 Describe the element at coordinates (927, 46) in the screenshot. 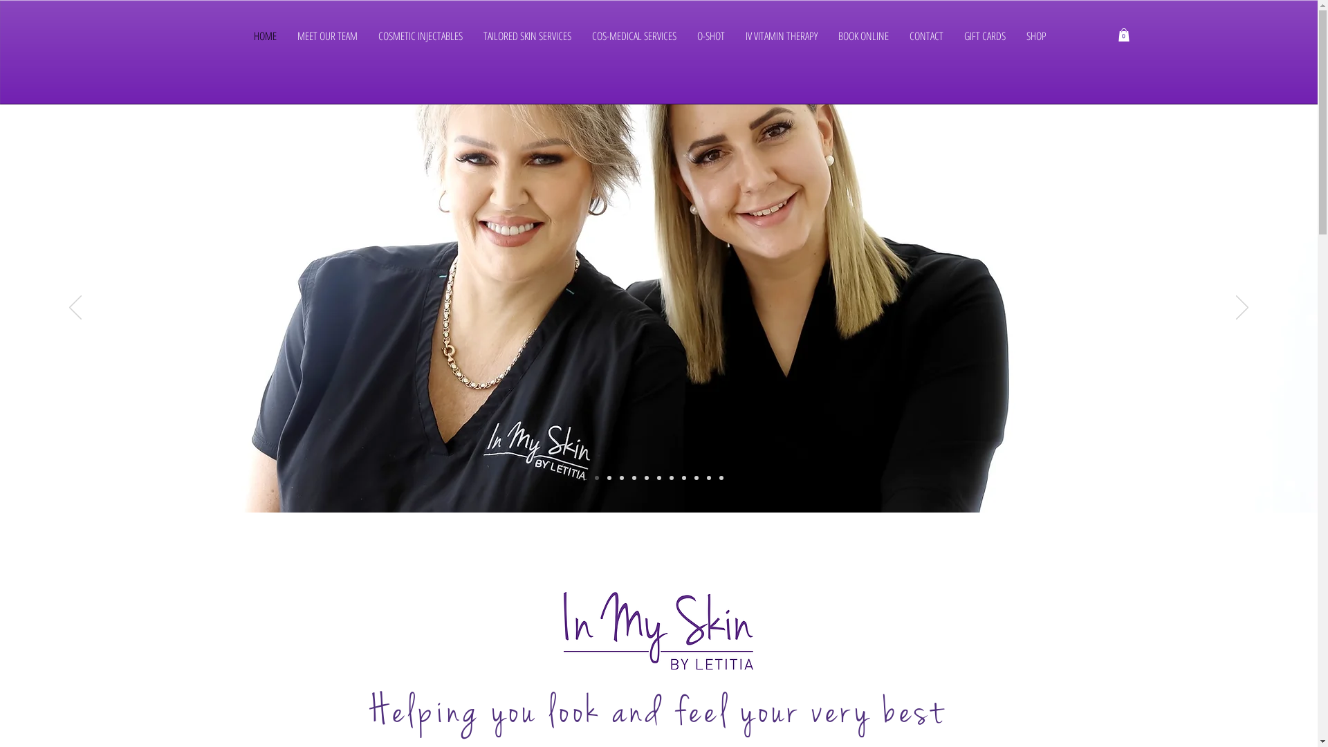

I see `CONTACT` at that location.